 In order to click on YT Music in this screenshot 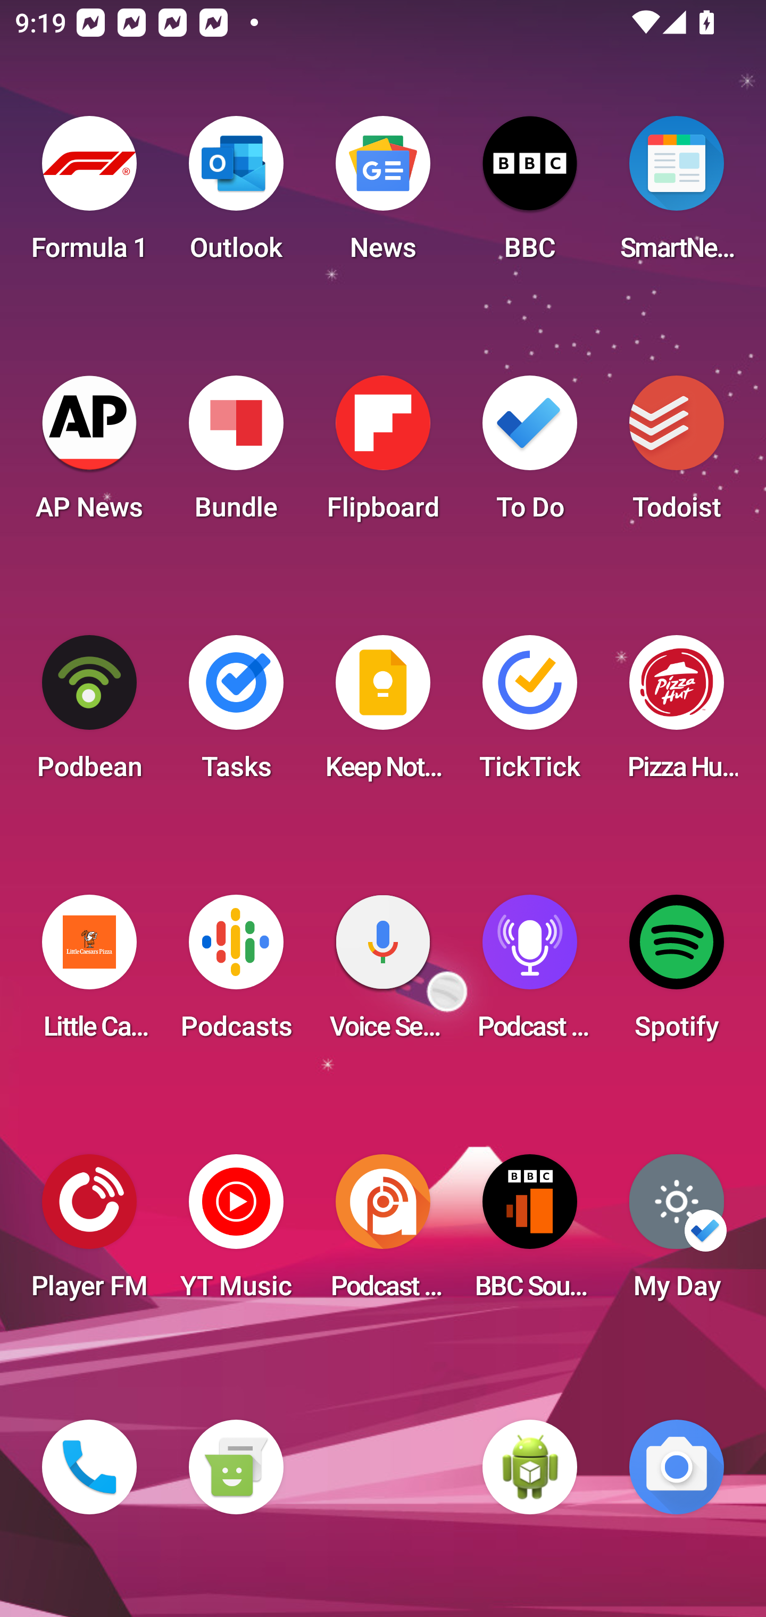, I will do `click(236, 1233)`.